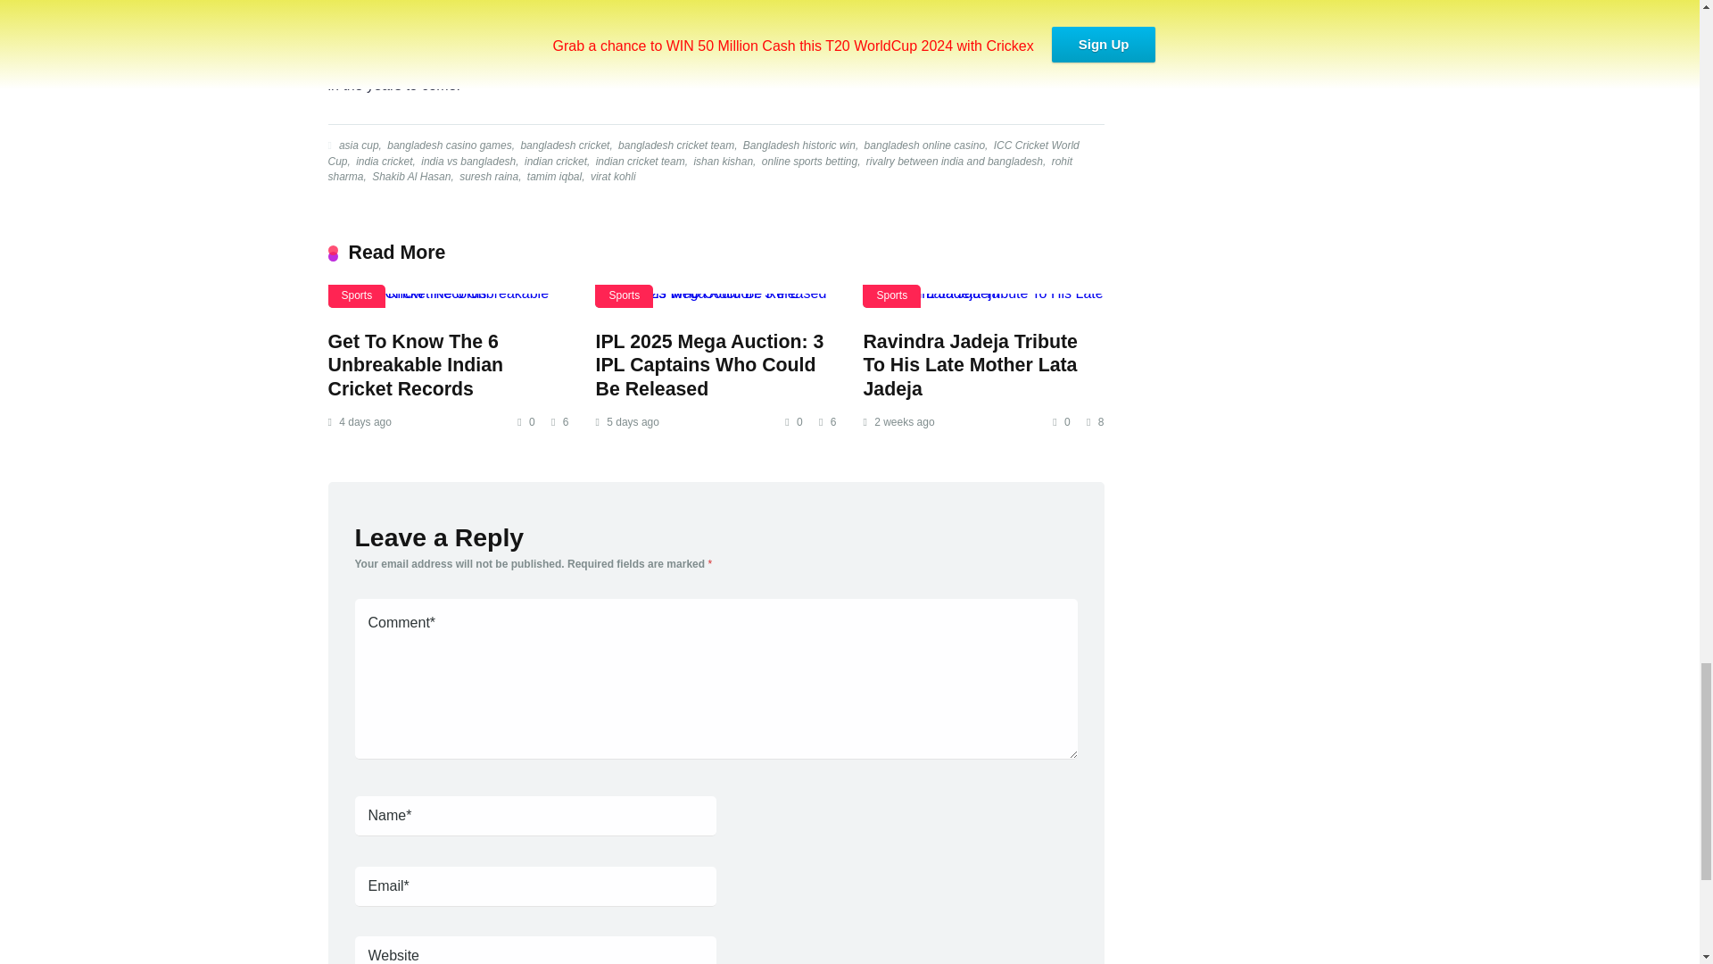 The width and height of the screenshot is (1713, 964). Describe the element at coordinates (970, 366) in the screenshot. I see `Ravindra Jadeja Tribute To His Late Mother Lata Jadeja` at that location.